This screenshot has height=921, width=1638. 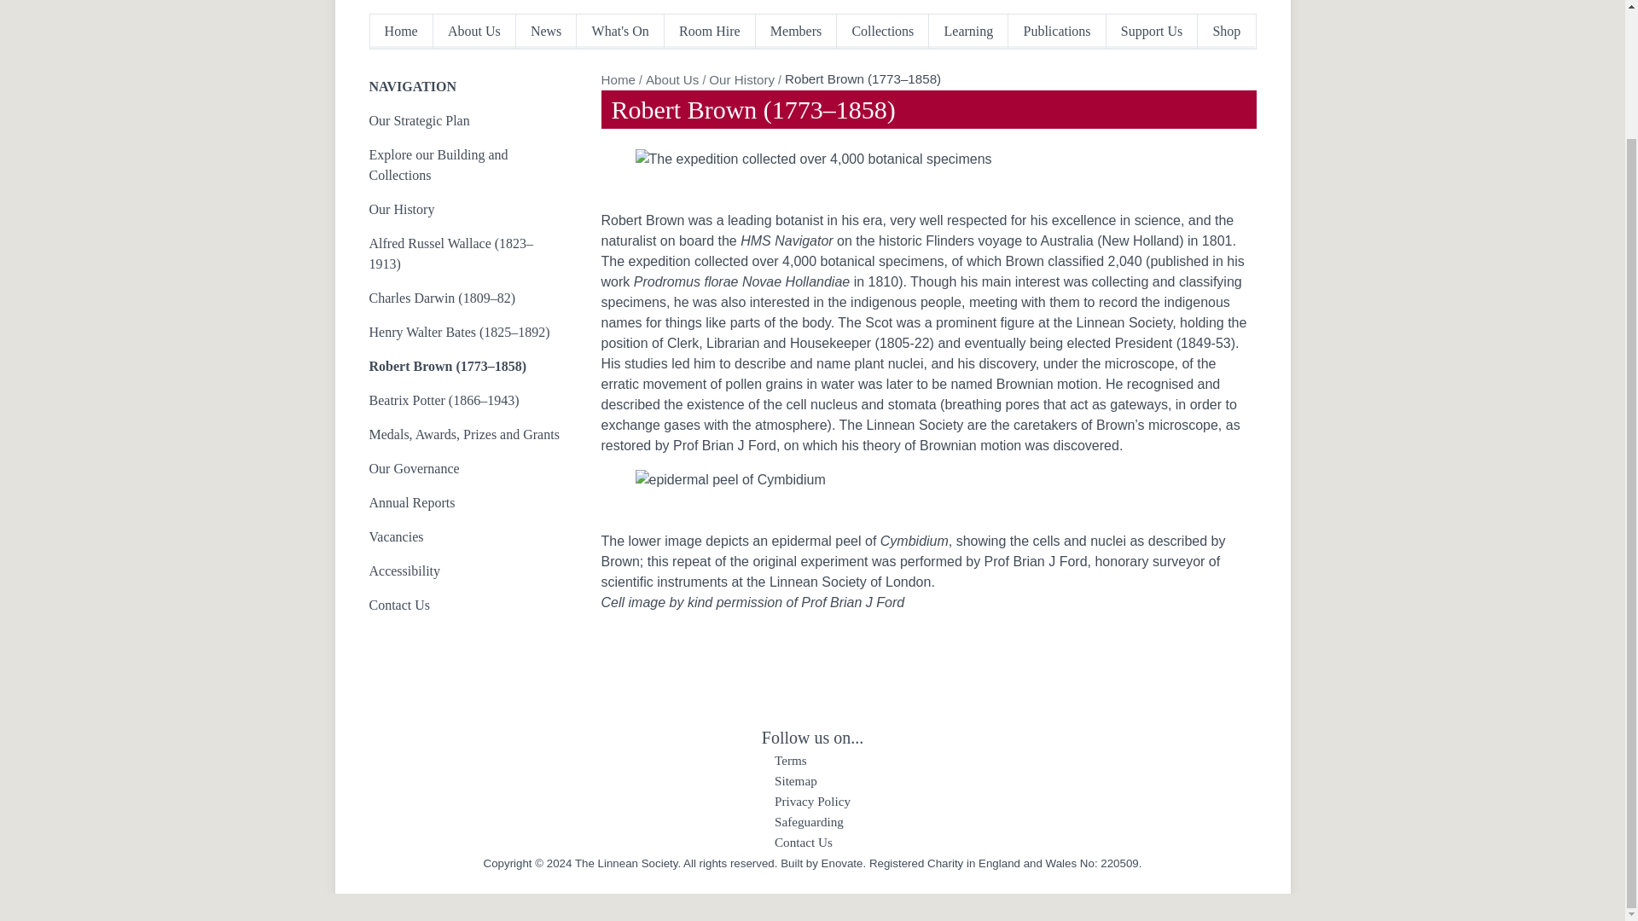 What do you see at coordinates (1057, 32) in the screenshot?
I see `Publications` at bounding box center [1057, 32].